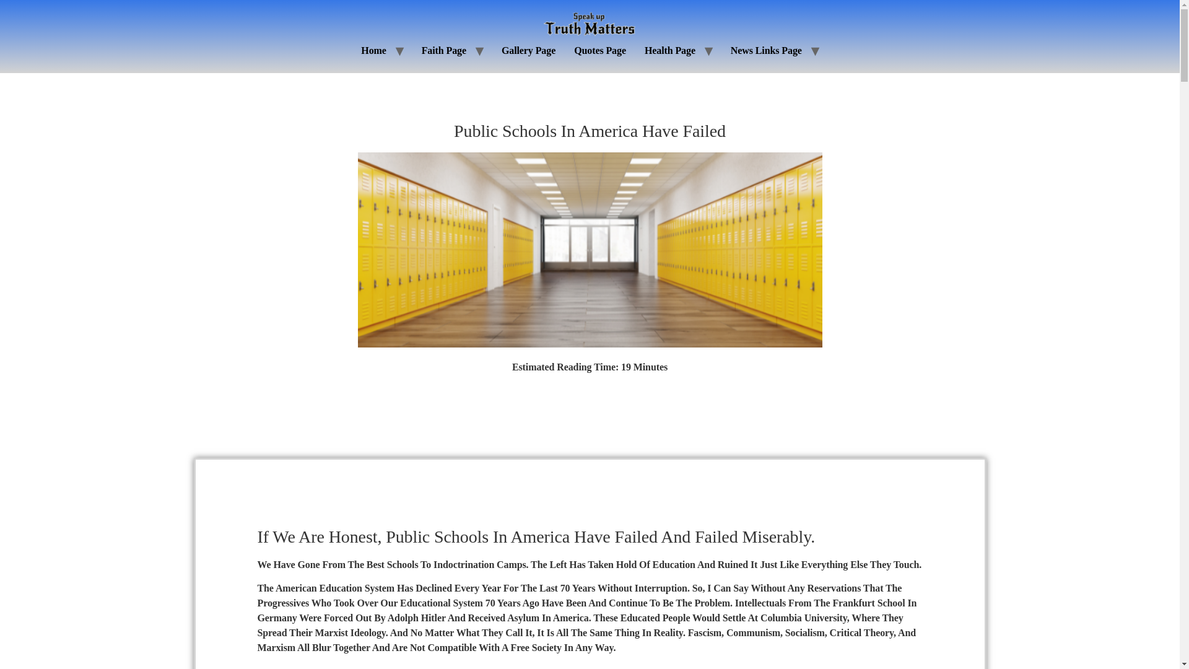 This screenshot has height=669, width=1189. What do you see at coordinates (670, 50) in the screenshot?
I see `Health Page` at bounding box center [670, 50].